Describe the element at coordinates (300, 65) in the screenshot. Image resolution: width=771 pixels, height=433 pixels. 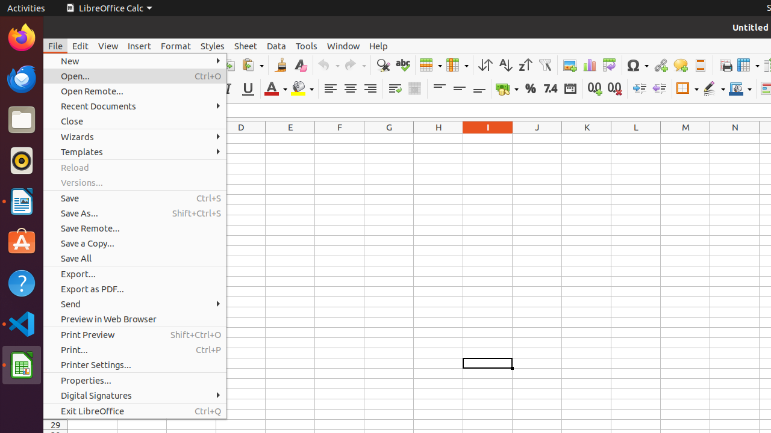
I see `Clear` at that location.